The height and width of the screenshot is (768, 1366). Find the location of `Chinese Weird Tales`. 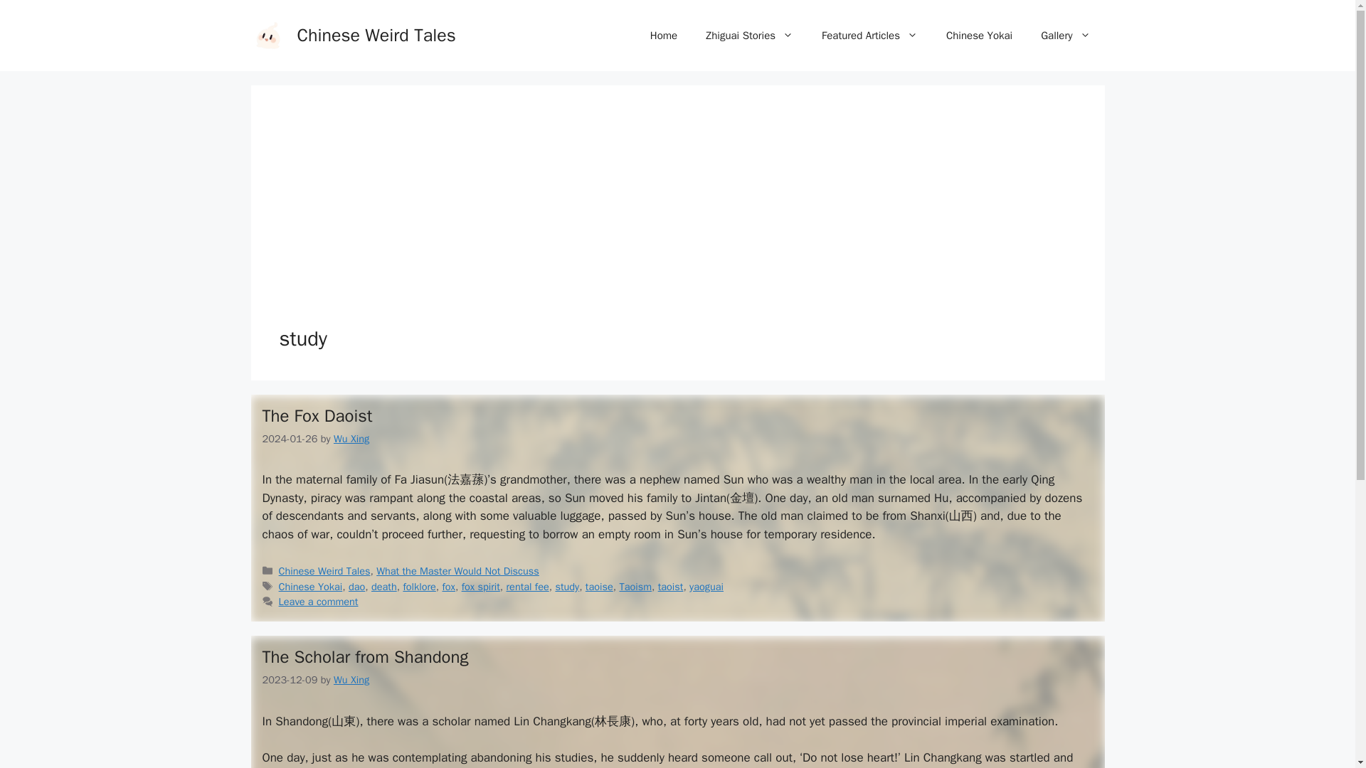

Chinese Weird Tales is located at coordinates (377, 34).